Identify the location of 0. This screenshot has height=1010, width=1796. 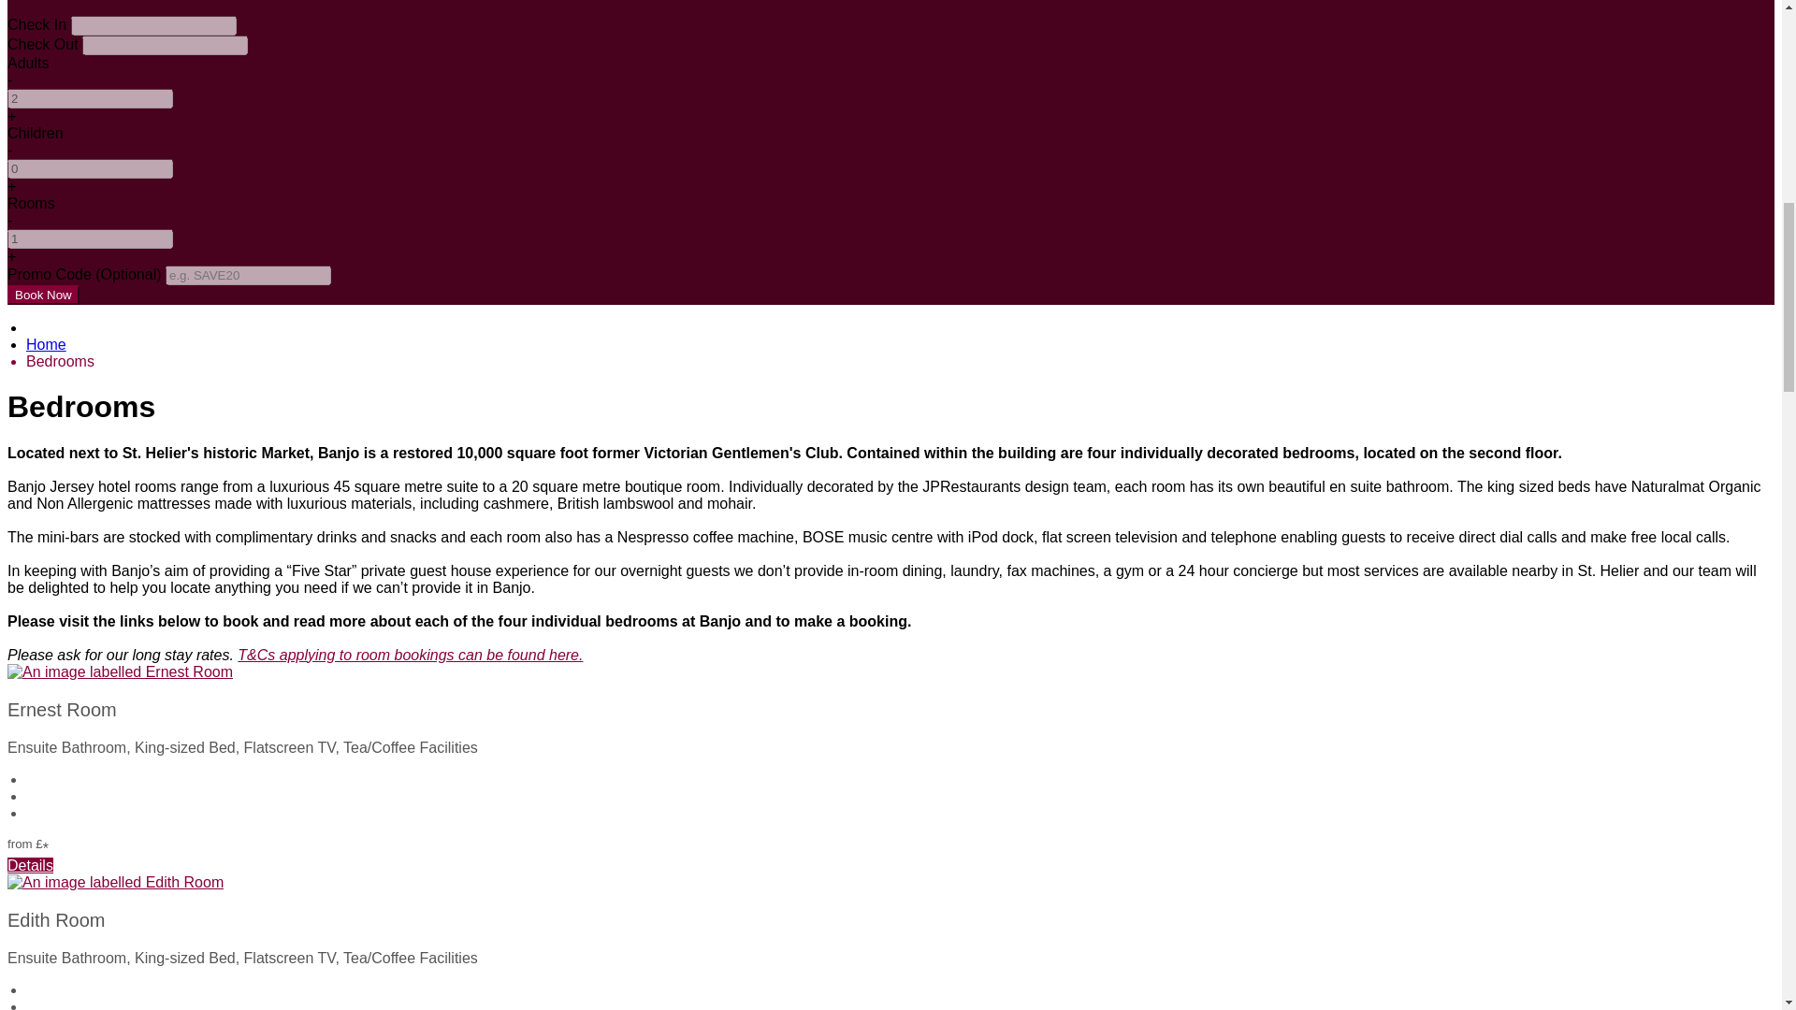
(90, 168).